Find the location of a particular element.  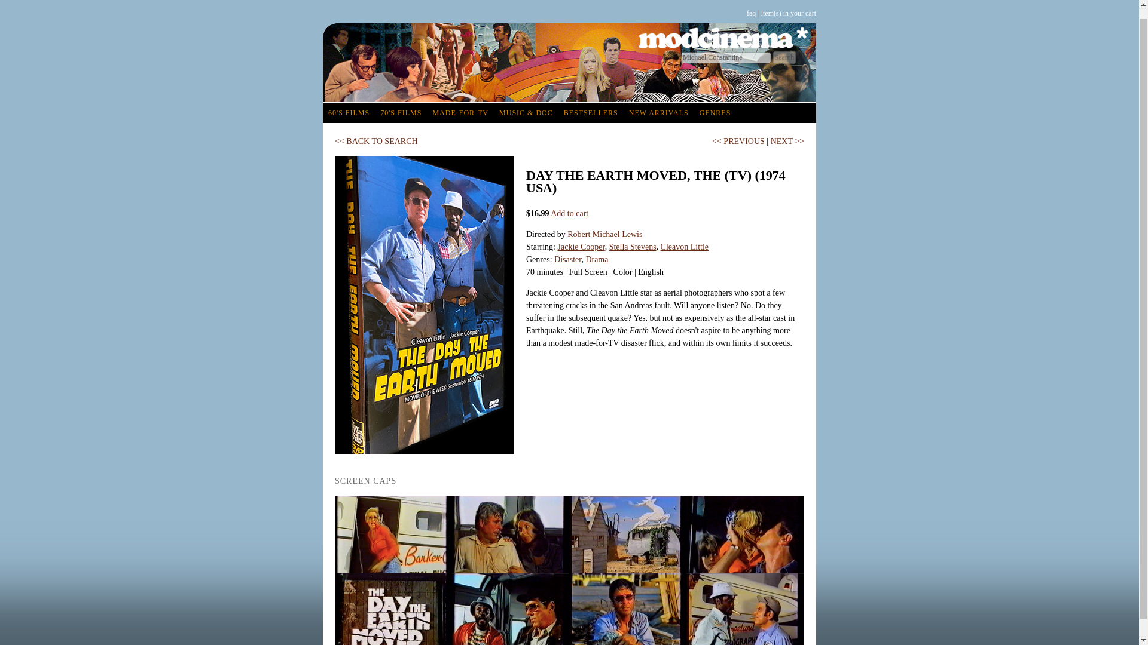

faq is located at coordinates (751, 13).